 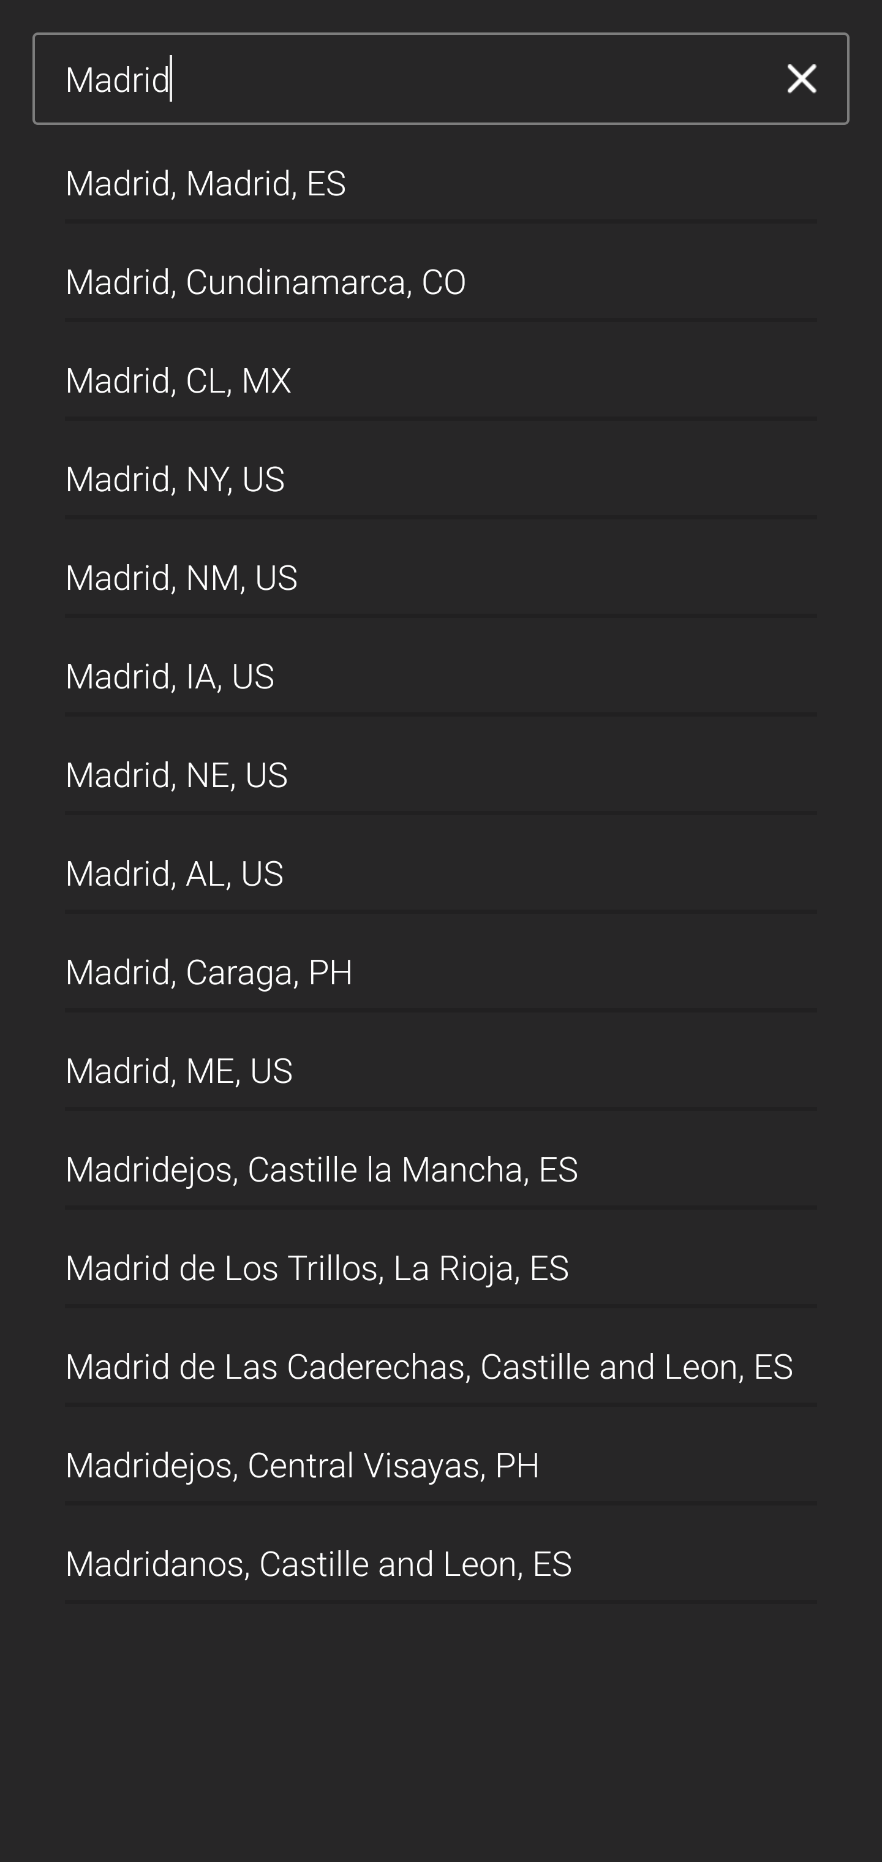 I want to click on Madrid, so click(x=410, y=79).